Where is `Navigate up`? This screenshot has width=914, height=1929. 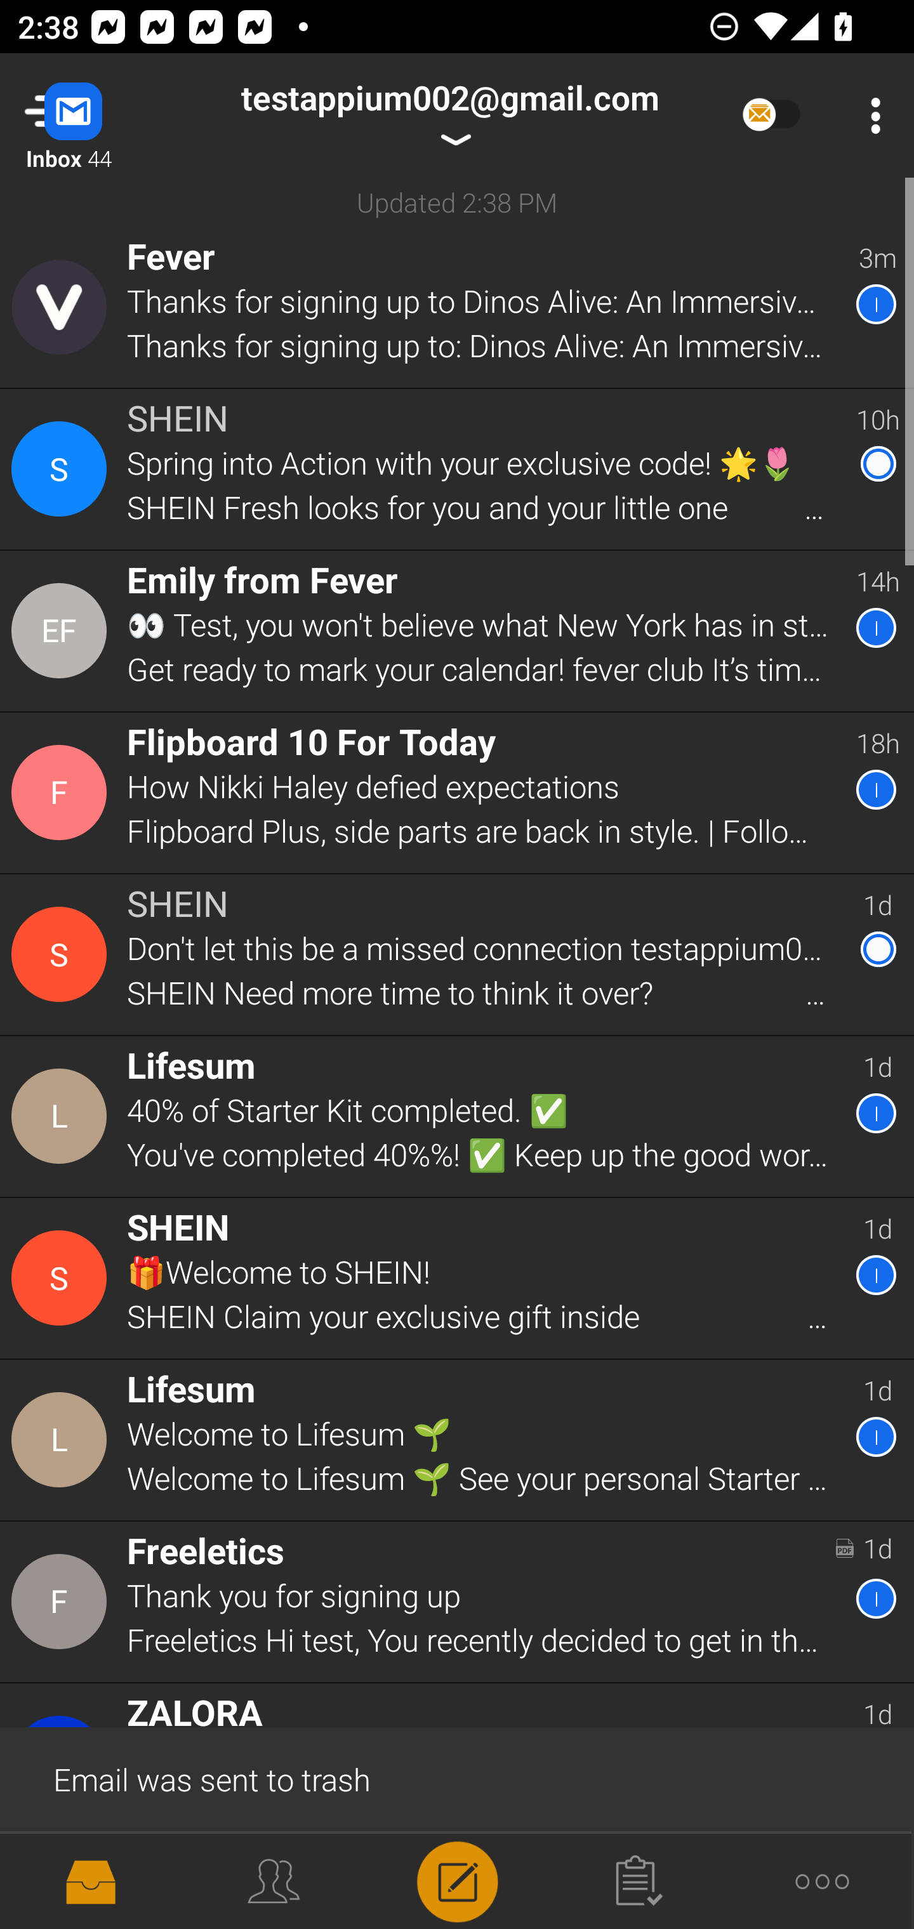
Navigate up is located at coordinates (100, 115).